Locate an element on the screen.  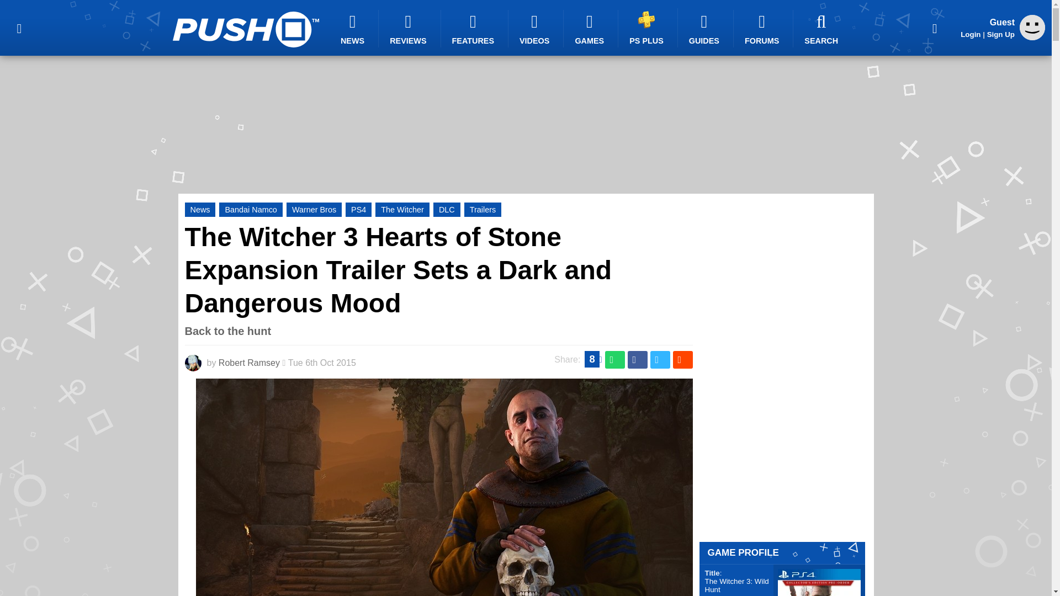
Menu is located at coordinates (19, 28).